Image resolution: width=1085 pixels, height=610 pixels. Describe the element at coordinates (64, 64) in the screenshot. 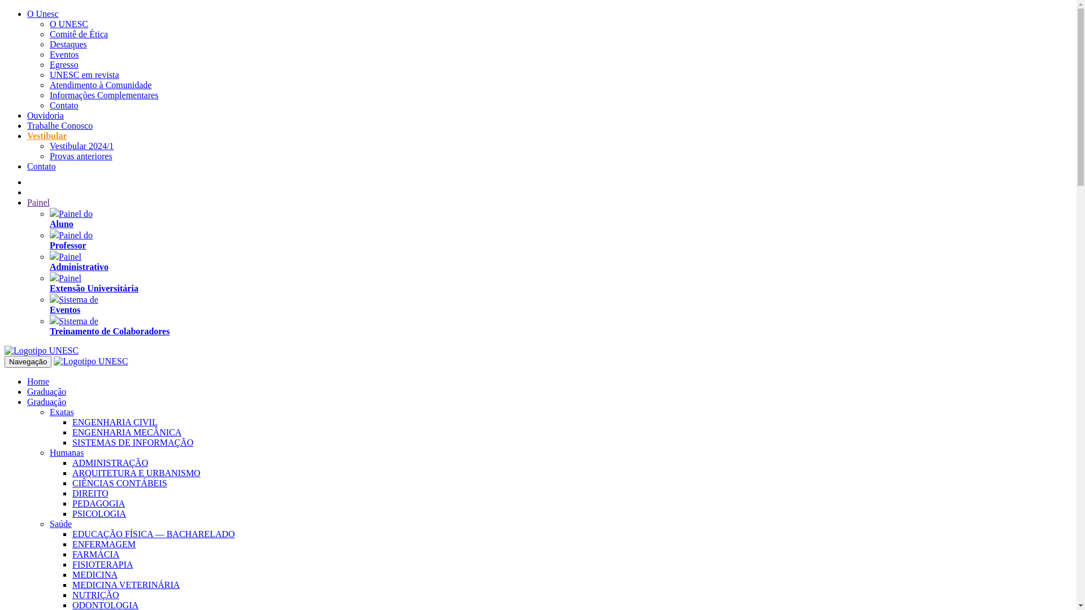

I see `Egresso` at that location.